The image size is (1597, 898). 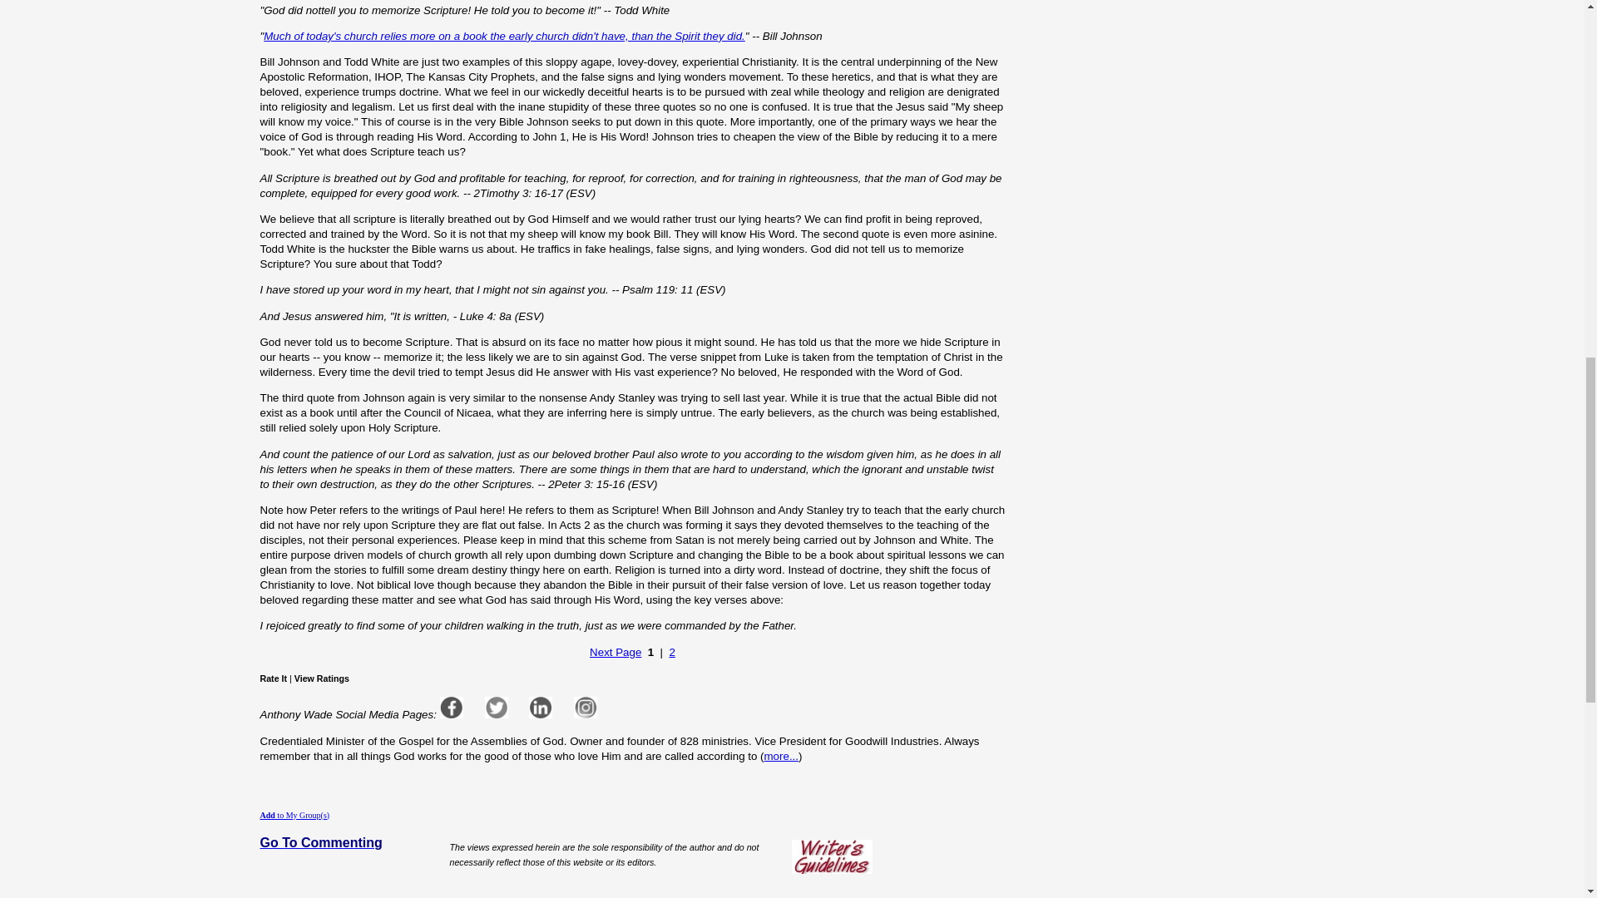 What do you see at coordinates (586, 708) in the screenshot?
I see `Instagram page url on login Profile not filled in` at bounding box center [586, 708].